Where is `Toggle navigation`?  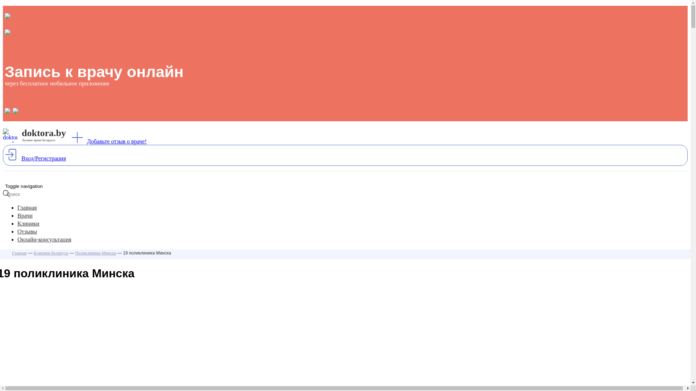
Toggle navigation is located at coordinates (24, 186).